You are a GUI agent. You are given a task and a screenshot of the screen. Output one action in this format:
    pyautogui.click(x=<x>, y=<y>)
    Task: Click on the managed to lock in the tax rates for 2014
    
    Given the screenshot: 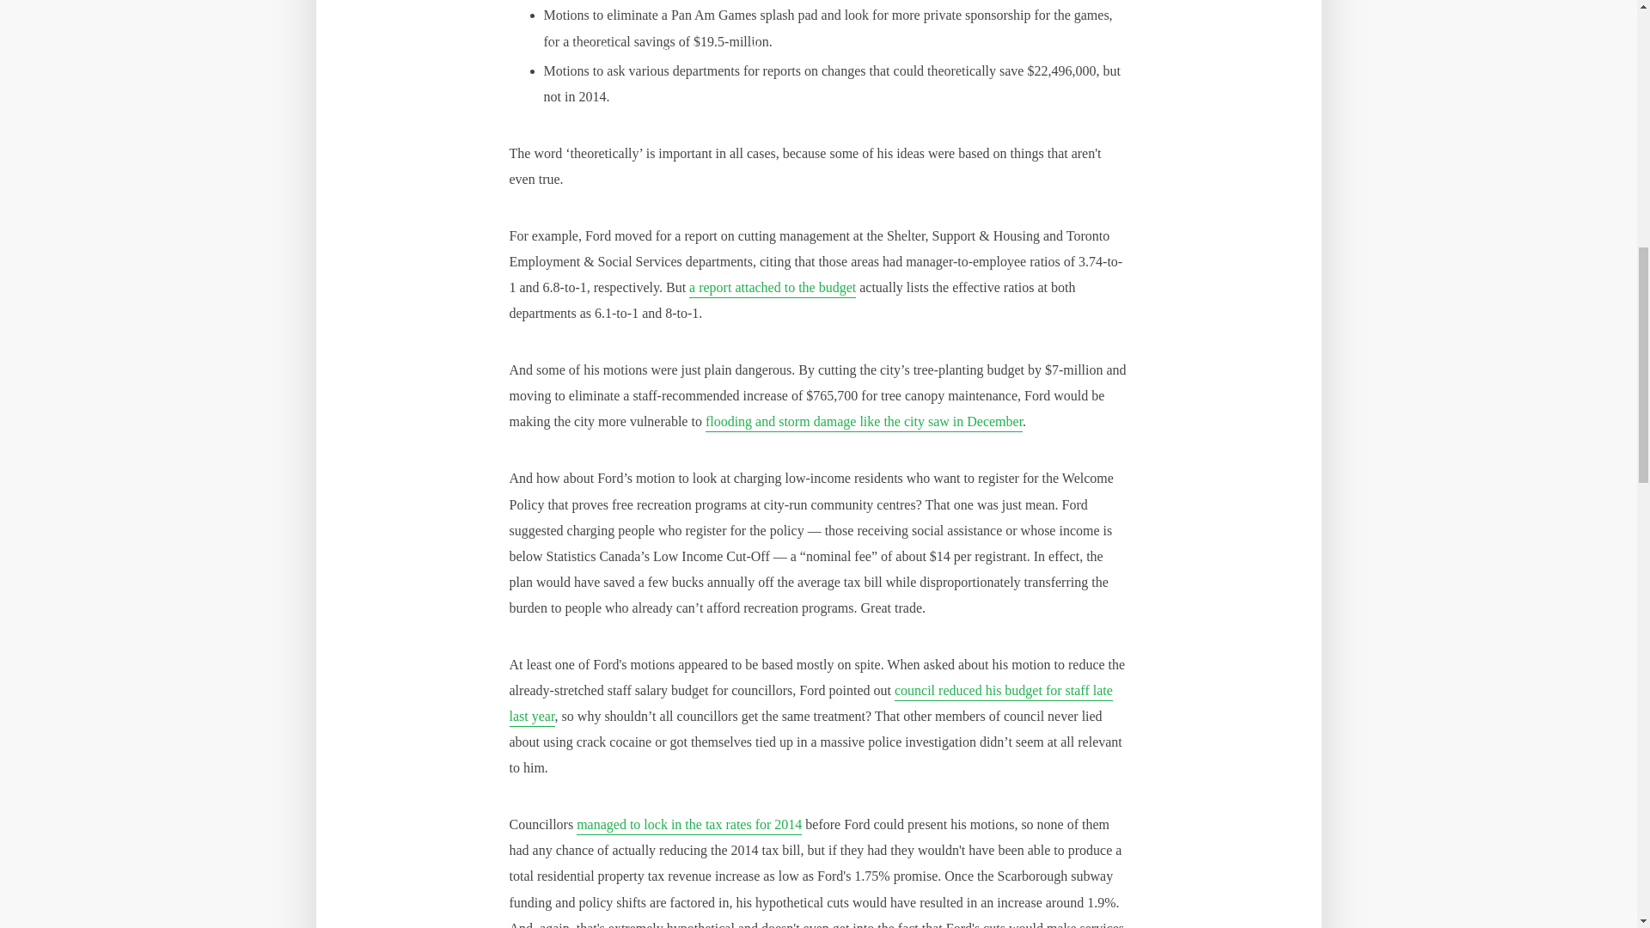 What is the action you would take?
    pyautogui.click(x=689, y=827)
    